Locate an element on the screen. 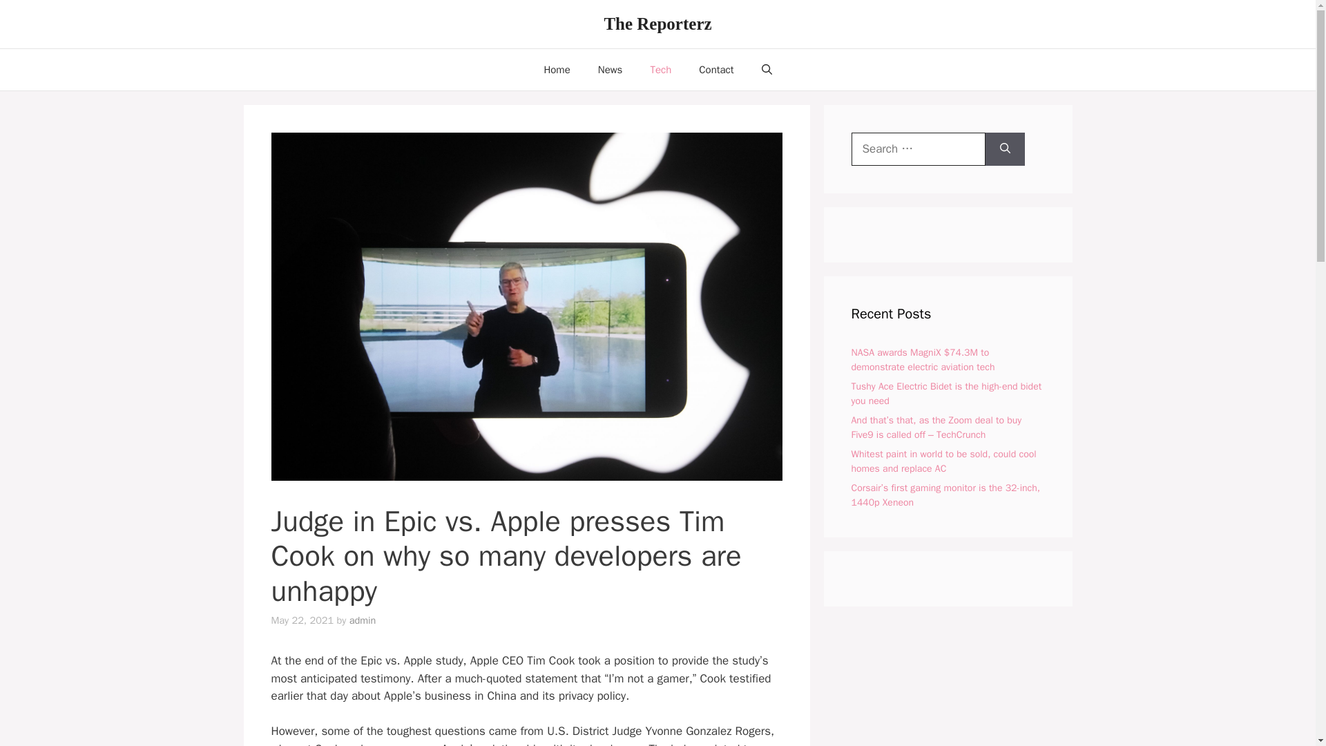  View all posts by admin is located at coordinates (363, 620).